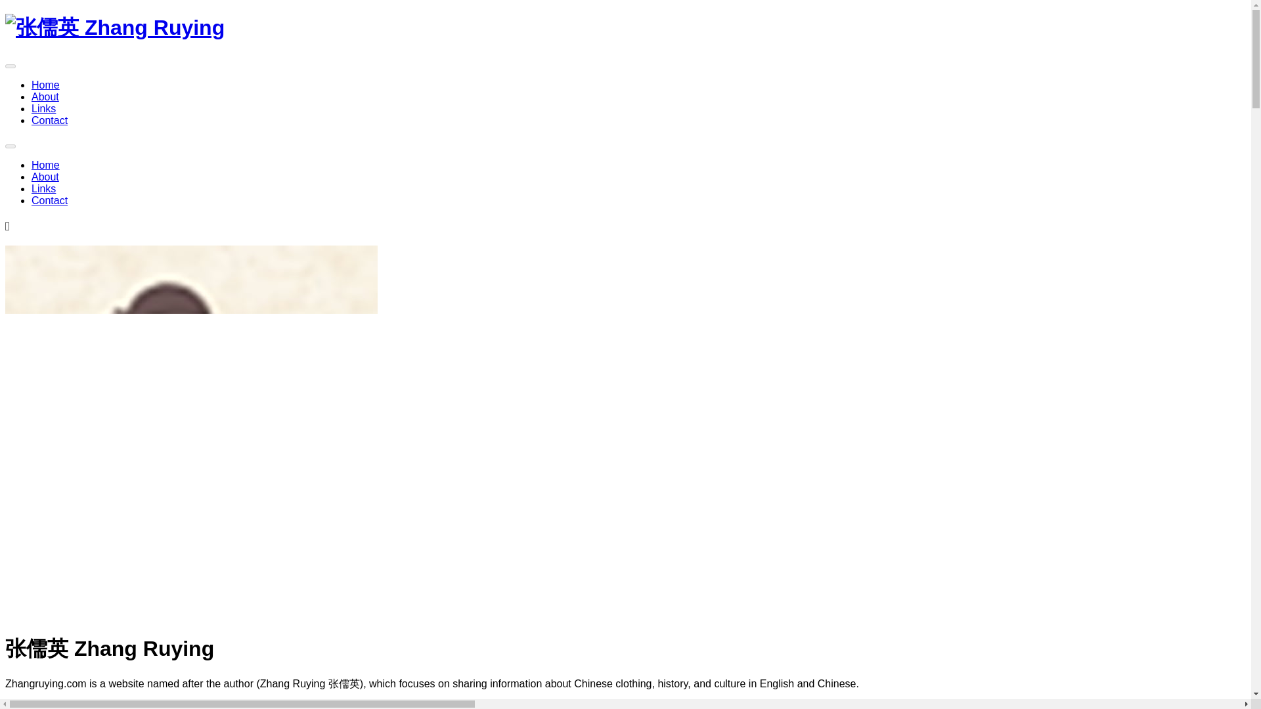 The image size is (1261, 709). Describe the element at coordinates (43, 108) in the screenshot. I see `Links` at that location.